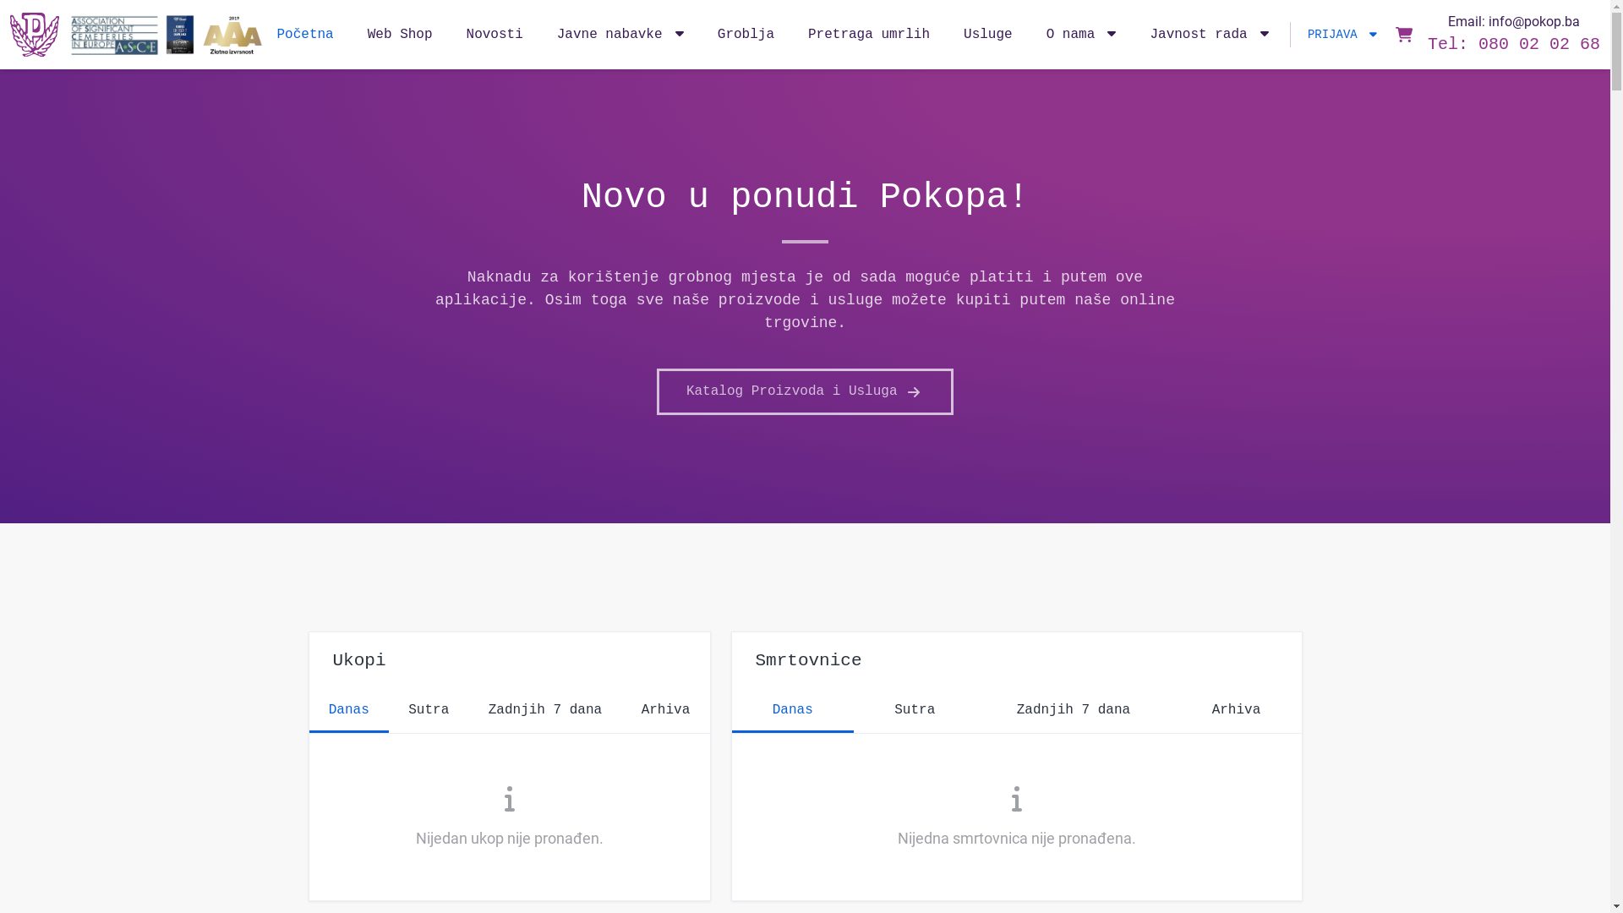  Describe the element at coordinates (915, 712) in the screenshot. I see `Sutra` at that location.